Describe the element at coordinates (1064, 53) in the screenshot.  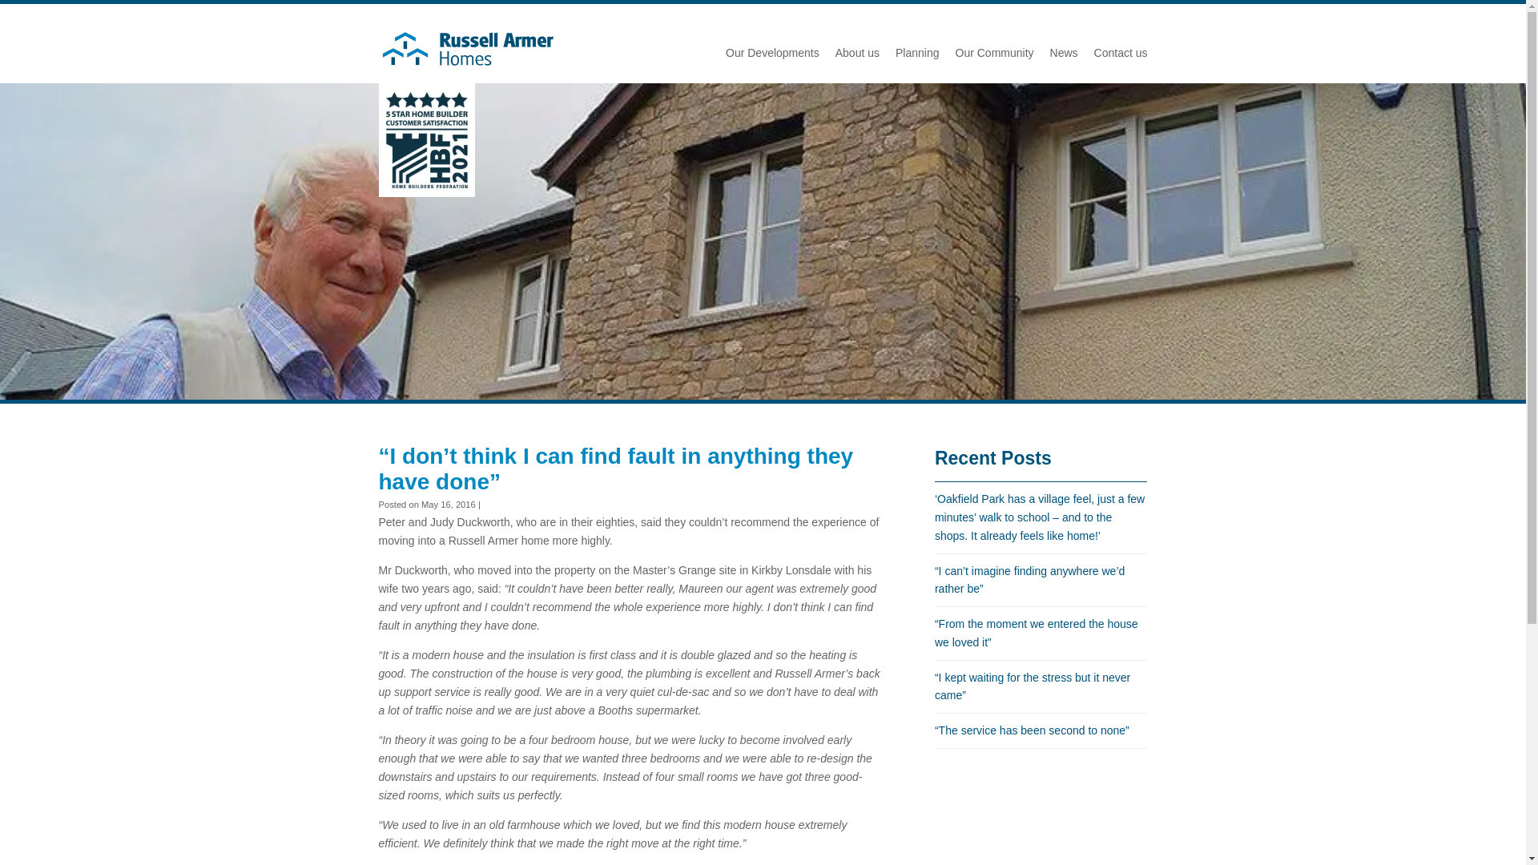
I see `News` at that location.